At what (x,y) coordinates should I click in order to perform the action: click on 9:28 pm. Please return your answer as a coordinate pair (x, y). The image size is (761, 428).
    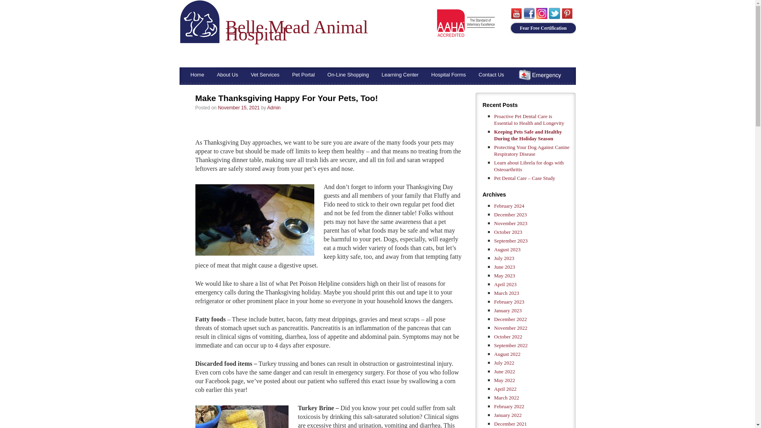
    Looking at the image, I should click on (239, 107).